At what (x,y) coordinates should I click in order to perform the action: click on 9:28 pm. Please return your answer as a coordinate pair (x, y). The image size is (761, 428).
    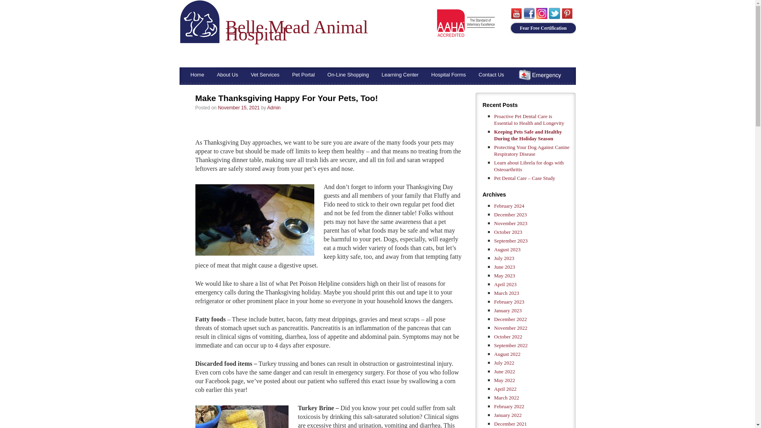
    Looking at the image, I should click on (239, 107).